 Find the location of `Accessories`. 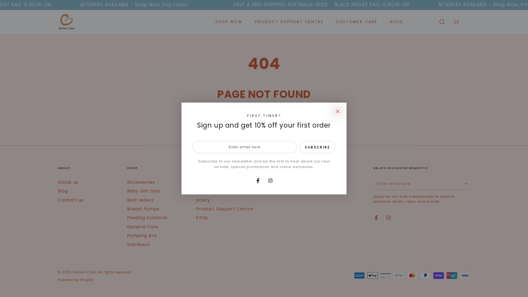

Accessories is located at coordinates (141, 182).